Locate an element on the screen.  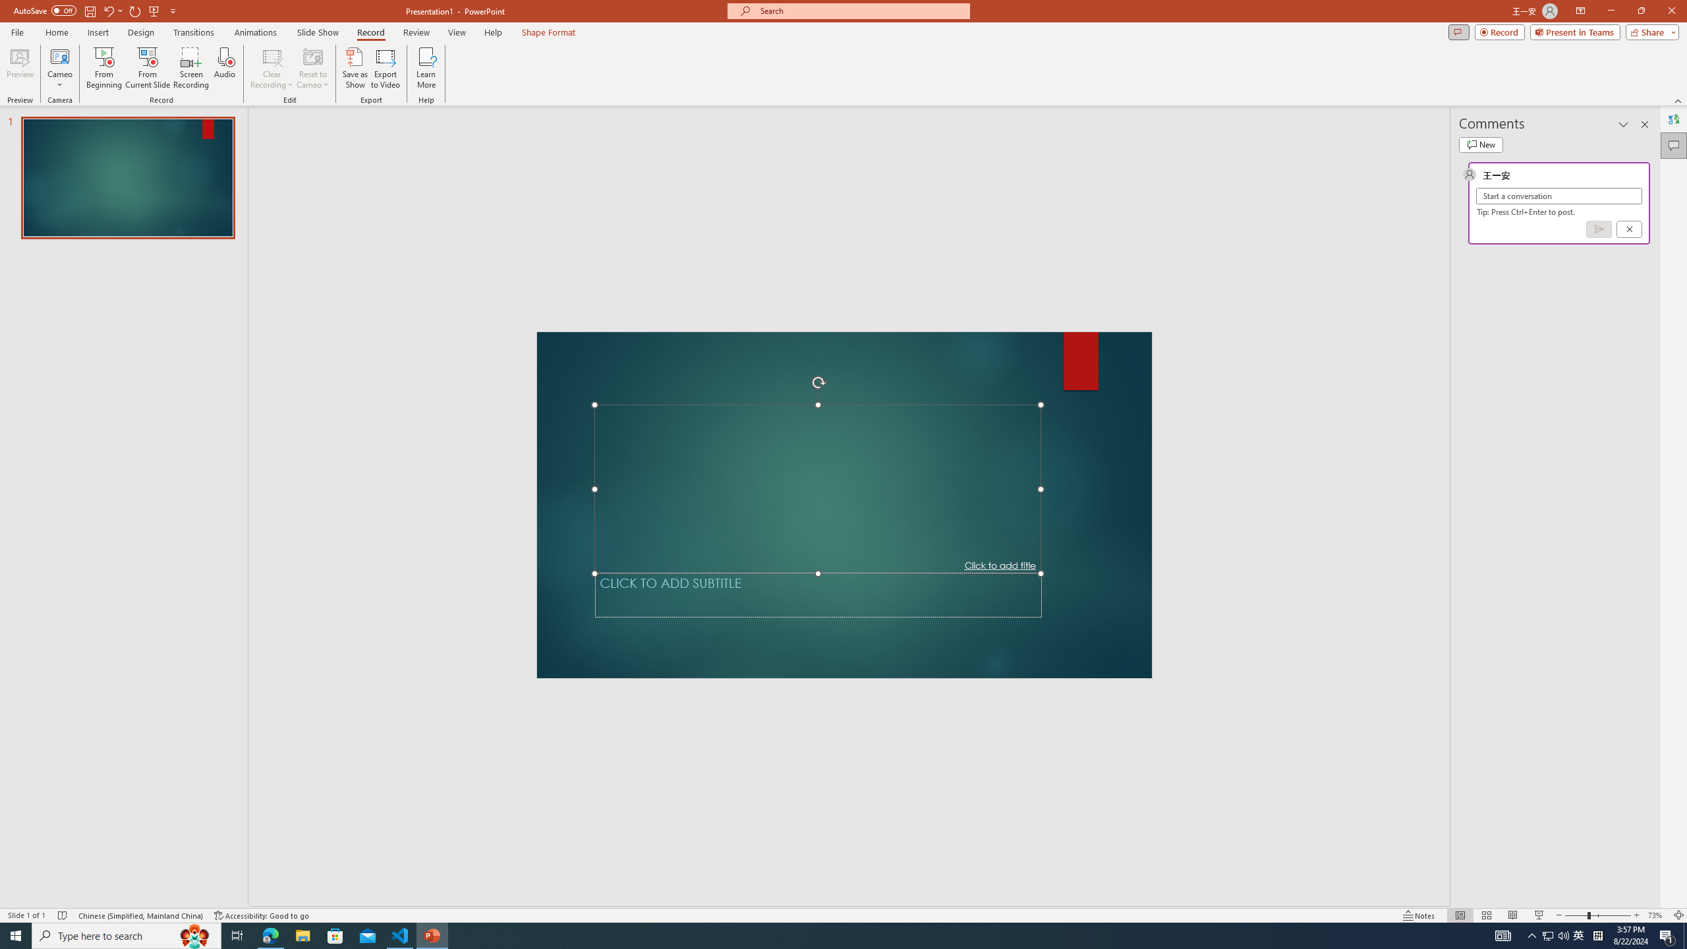
Comments is located at coordinates (1477, 55).